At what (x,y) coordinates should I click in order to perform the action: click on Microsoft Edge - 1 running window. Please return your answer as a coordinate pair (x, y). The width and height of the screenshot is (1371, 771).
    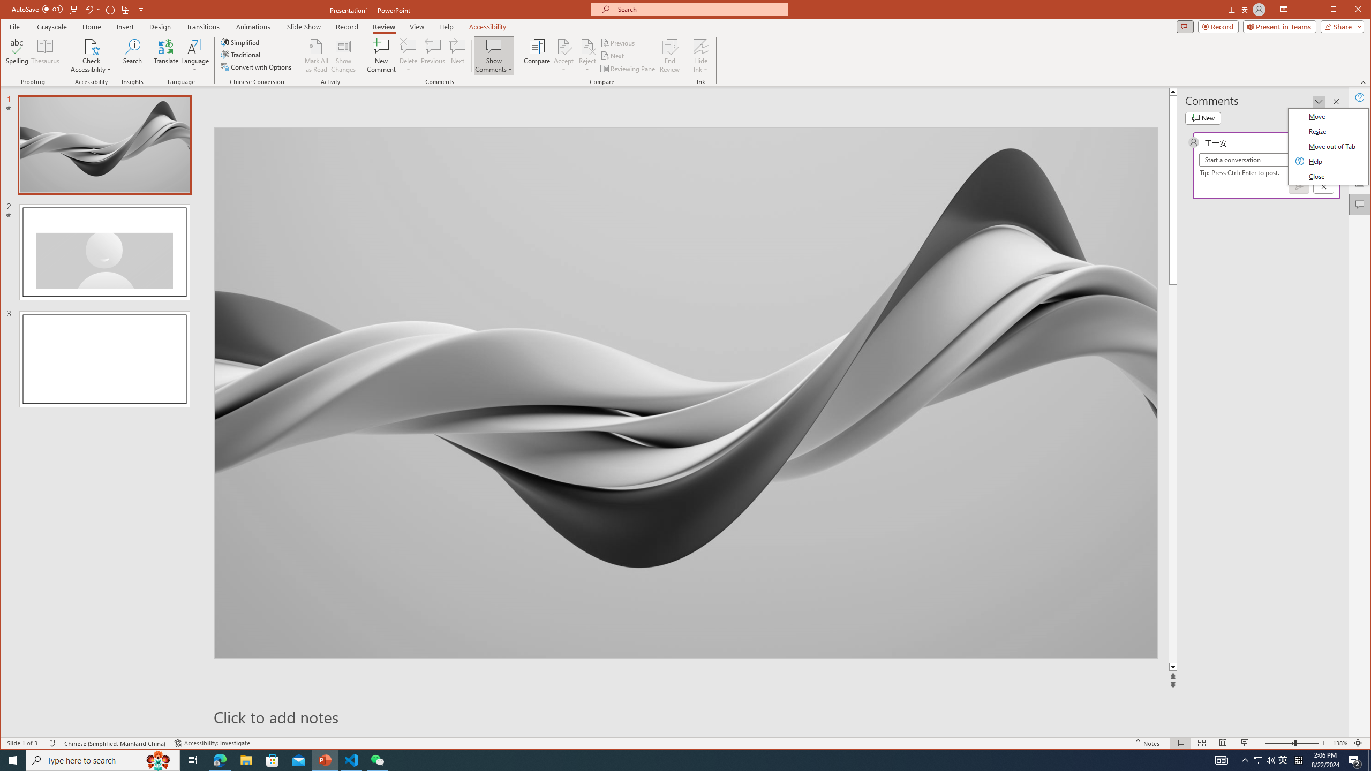
    Looking at the image, I should click on (220, 760).